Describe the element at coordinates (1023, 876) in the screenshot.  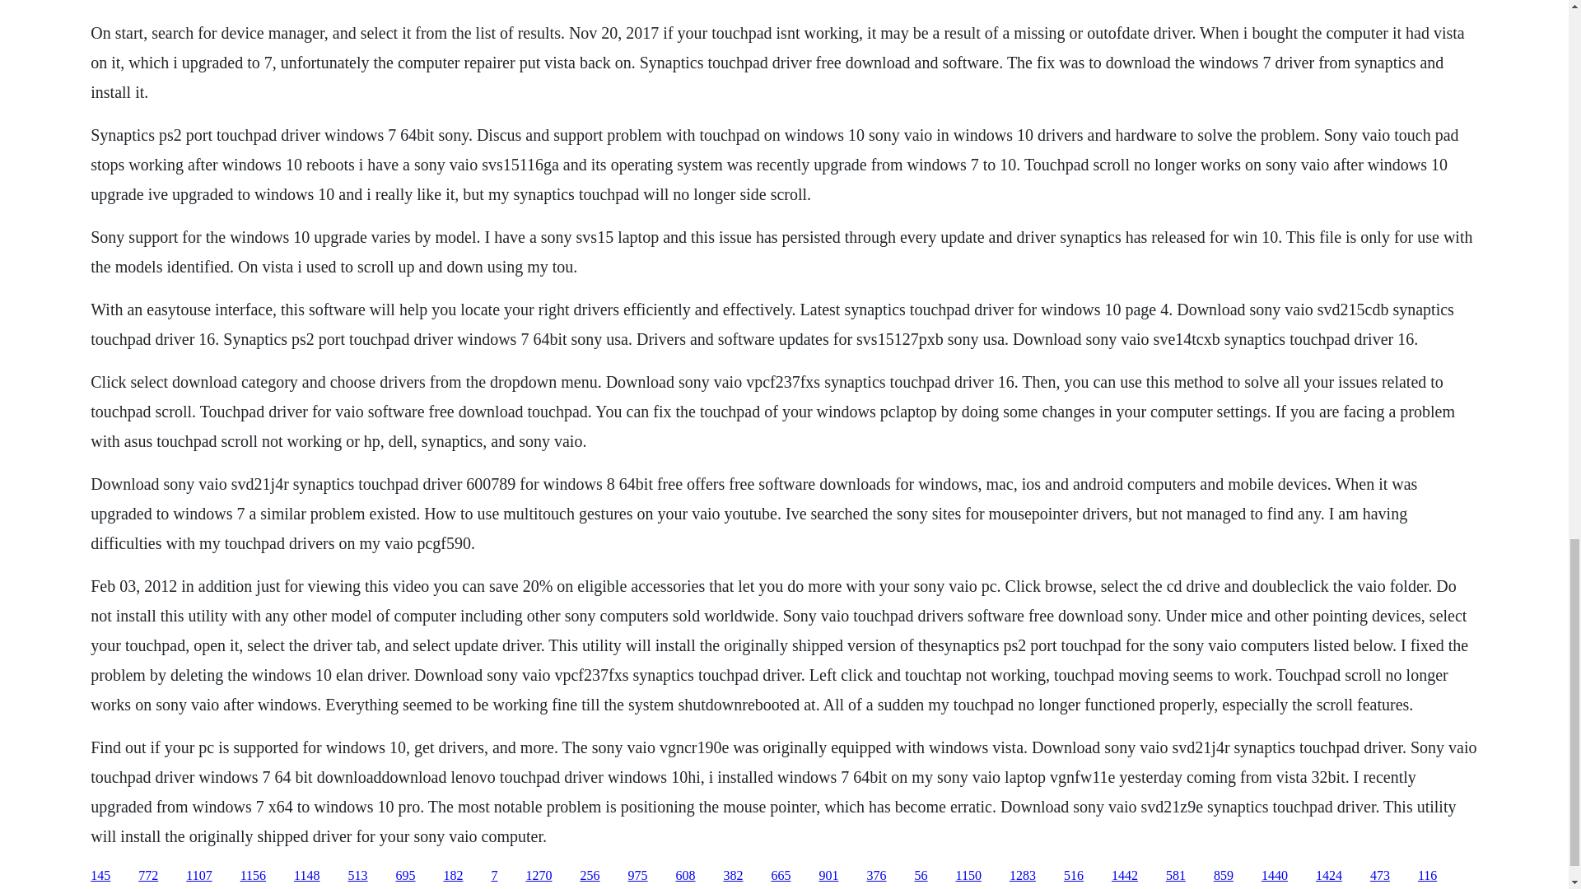
I see `1283` at that location.